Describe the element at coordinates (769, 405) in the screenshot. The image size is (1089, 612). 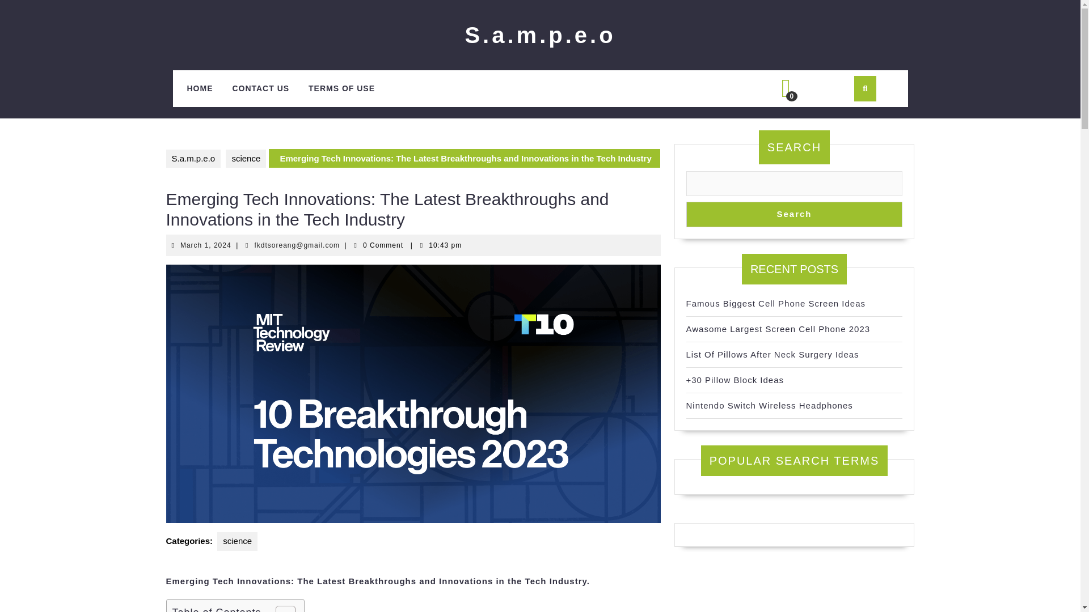
I see `S.a.m.p.e.o` at that location.